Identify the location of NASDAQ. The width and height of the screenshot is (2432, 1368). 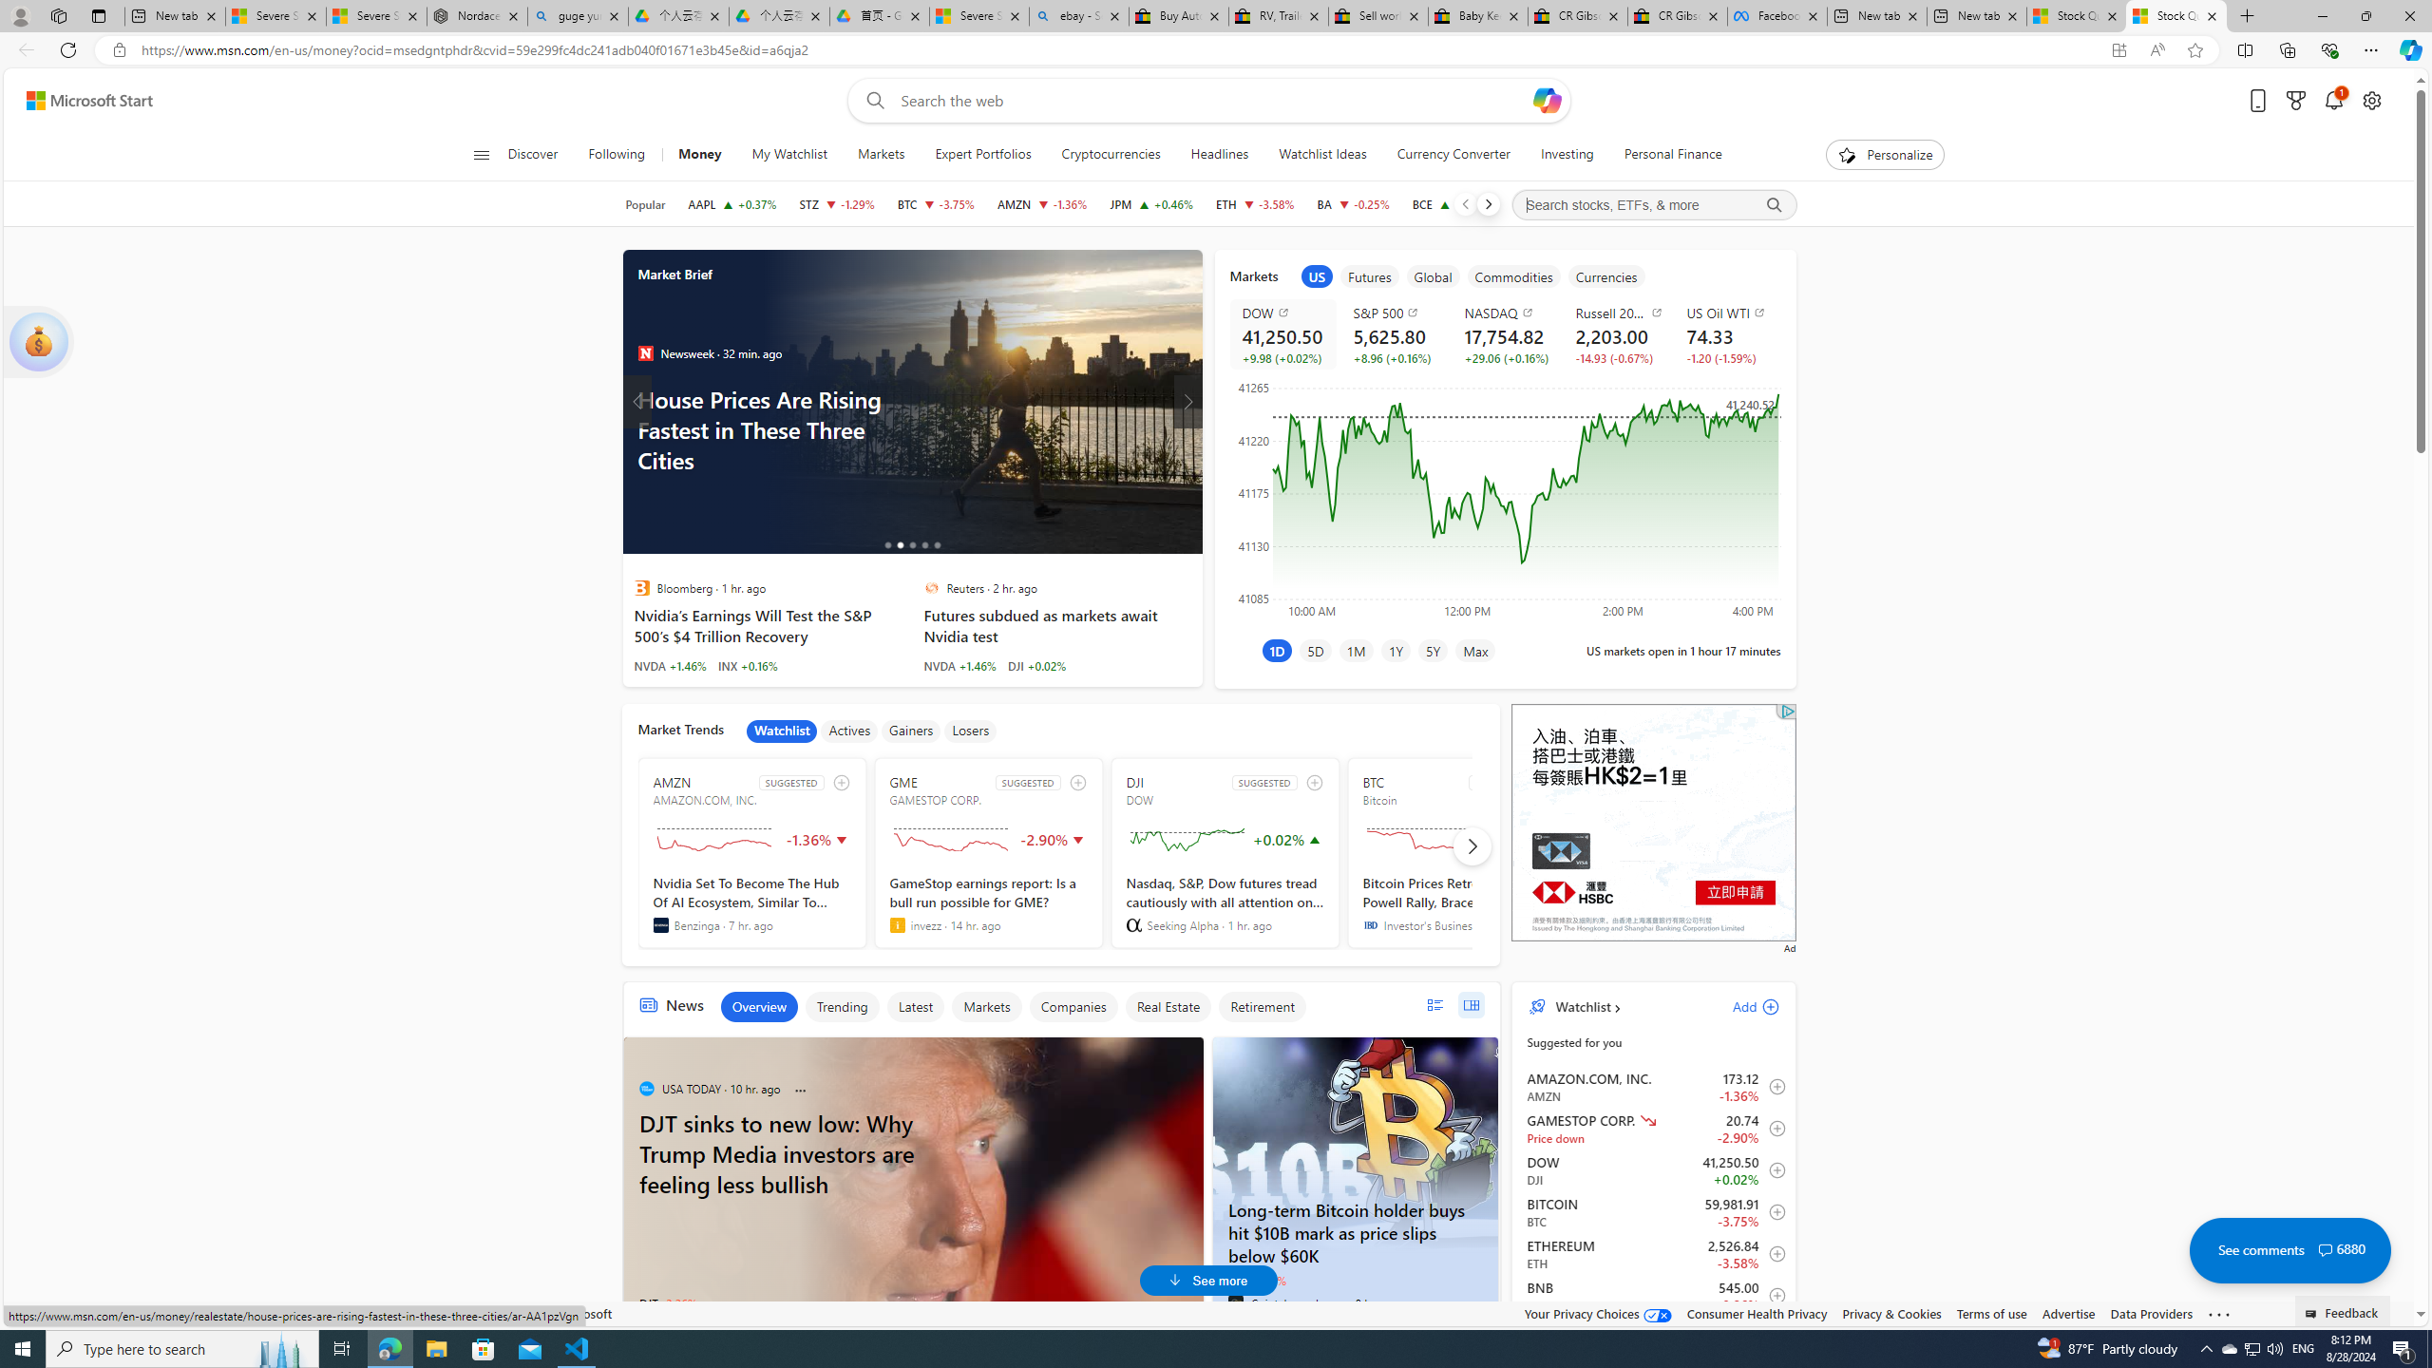
(1509, 313).